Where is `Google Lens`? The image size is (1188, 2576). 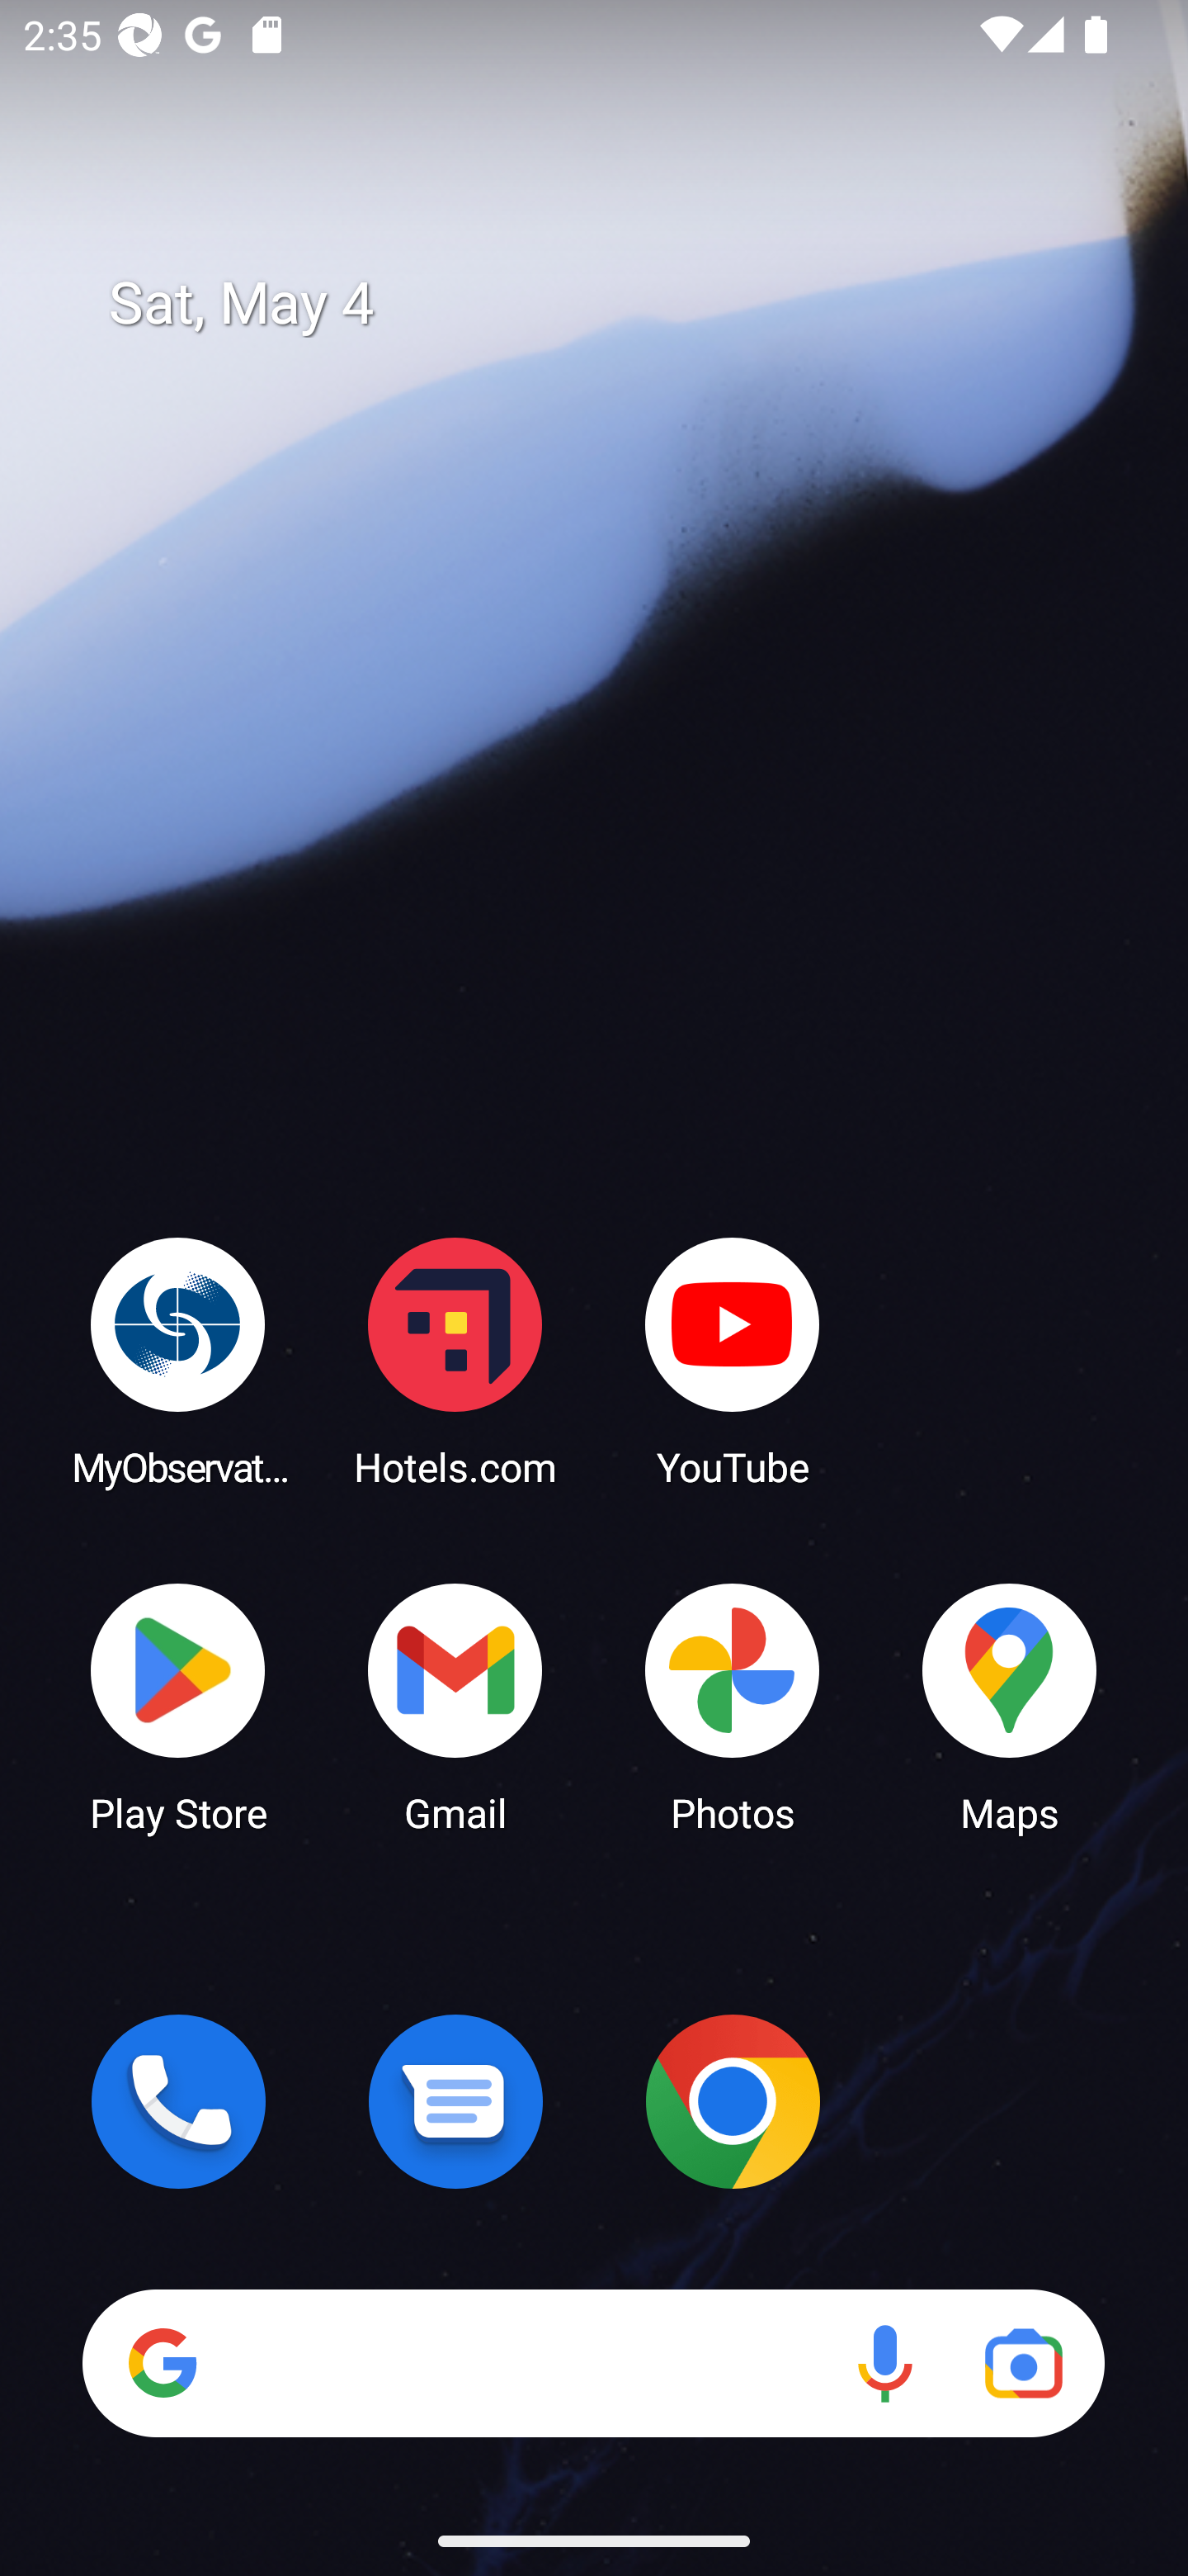
Google Lens is located at coordinates (1023, 2363).